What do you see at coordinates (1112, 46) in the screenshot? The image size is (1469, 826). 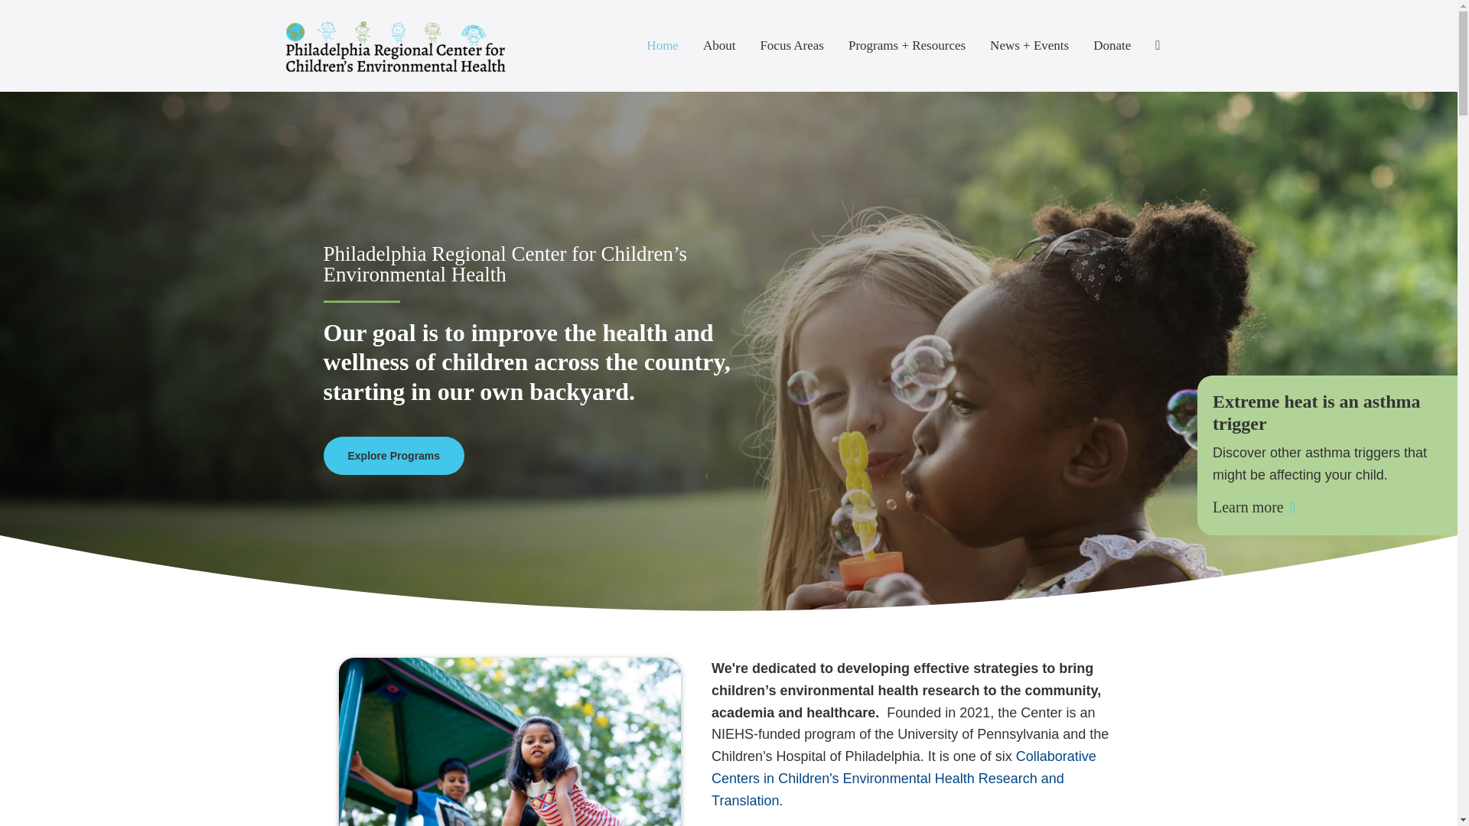 I see `Donate` at bounding box center [1112, 46].